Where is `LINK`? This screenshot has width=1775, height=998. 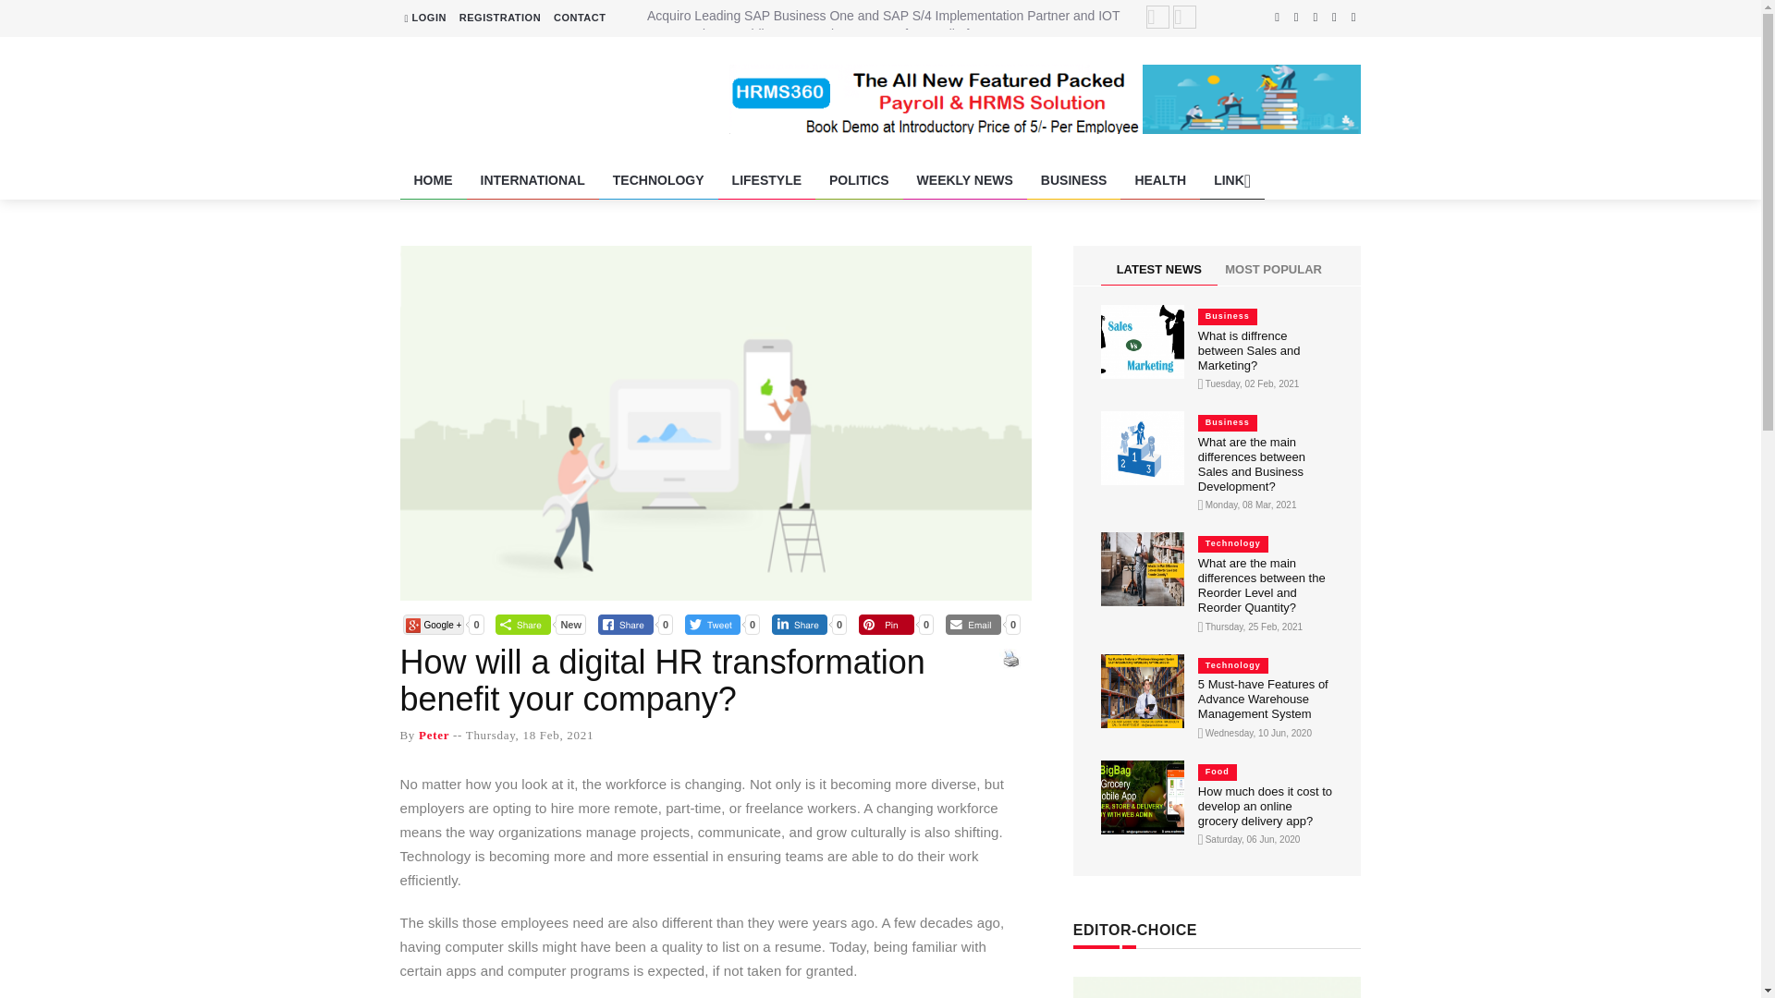 LINK is located at coordinates (1231, 180).